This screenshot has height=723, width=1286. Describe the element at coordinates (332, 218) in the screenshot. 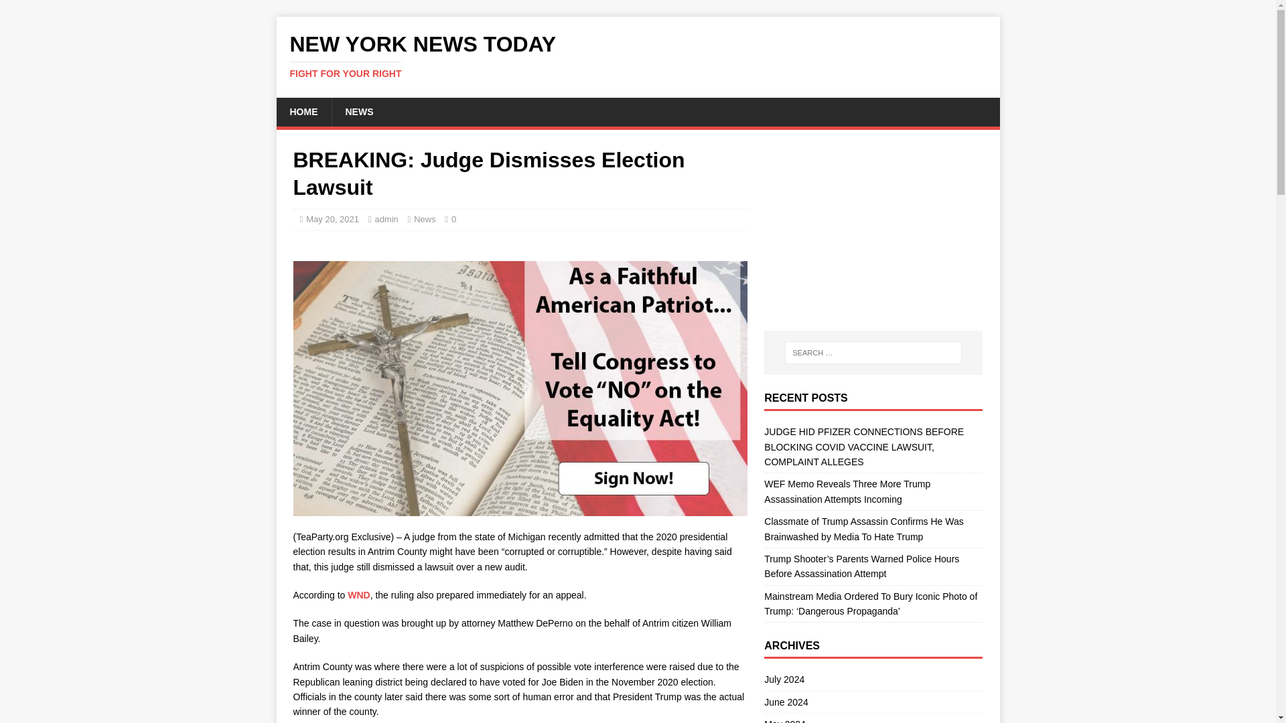

I see `News` at that location.